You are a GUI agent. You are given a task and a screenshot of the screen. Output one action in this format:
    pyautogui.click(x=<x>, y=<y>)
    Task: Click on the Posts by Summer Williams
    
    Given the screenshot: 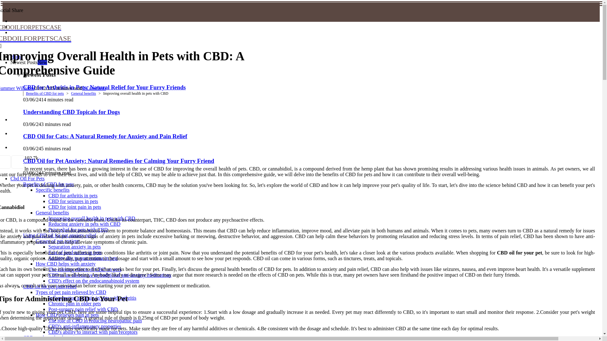 What is the action you would take?
    pyautogui.click(x=17, y=88)
    